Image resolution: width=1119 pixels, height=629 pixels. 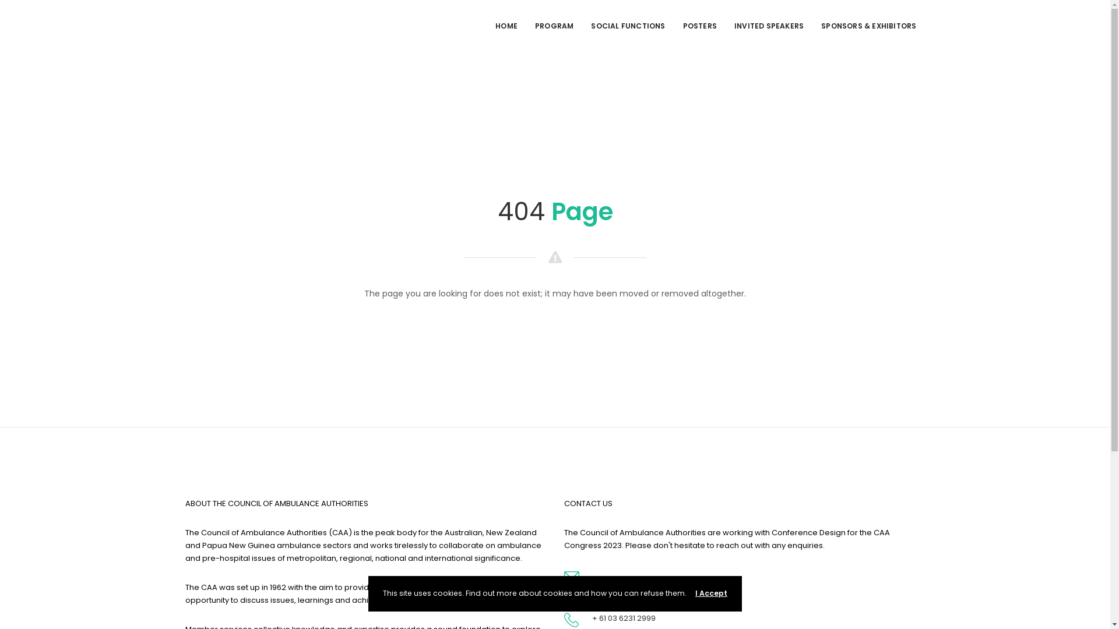 I want to click on SPONSORS & EXHIBITORS, so click(x=868, y=27).